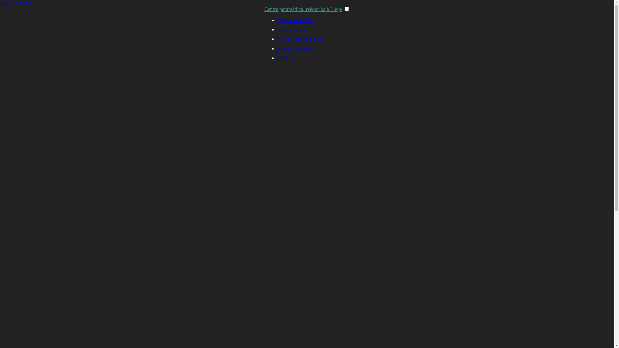 This screenshot has height=348, width=619. Describe the element at coordinates (285, 58) in the screenshot. I see `Contact` at that location.